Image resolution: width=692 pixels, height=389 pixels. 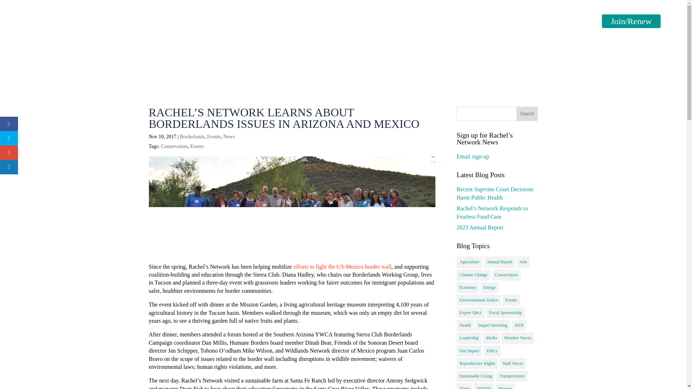 I want to click on Conservation, so click(x=506, y=275).